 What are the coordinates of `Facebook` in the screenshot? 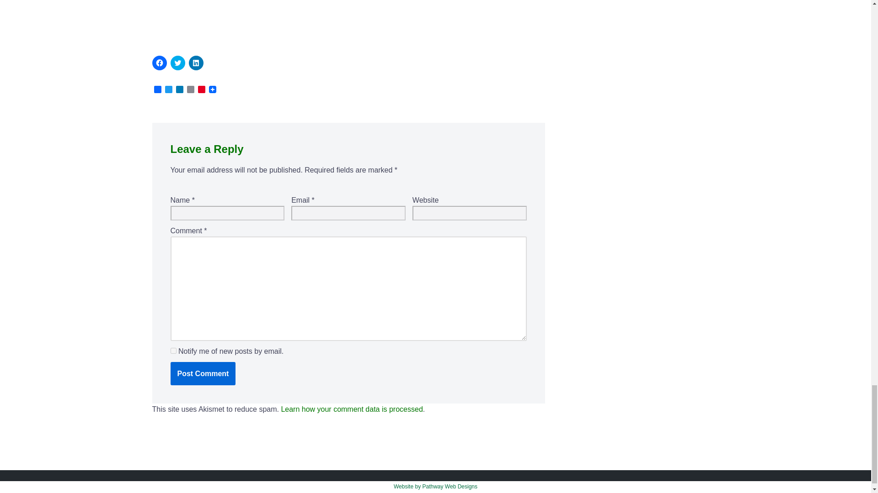 It's located at (157, 90).